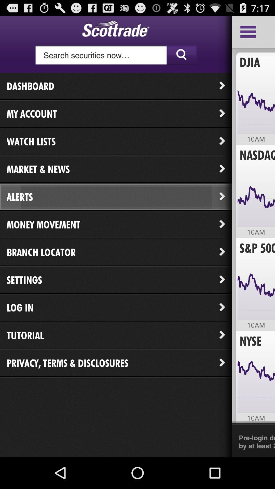 The image size is (275, 489). What do you see at coordinates (116, 55) in the screenshot?
I see `tap to search` at bounding box center [116, 55].